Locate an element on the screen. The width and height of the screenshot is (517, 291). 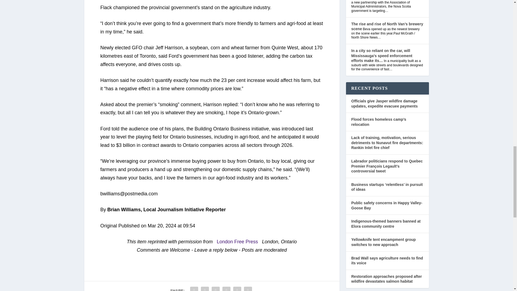
   London Free Press is located at coordinates (235, 241).